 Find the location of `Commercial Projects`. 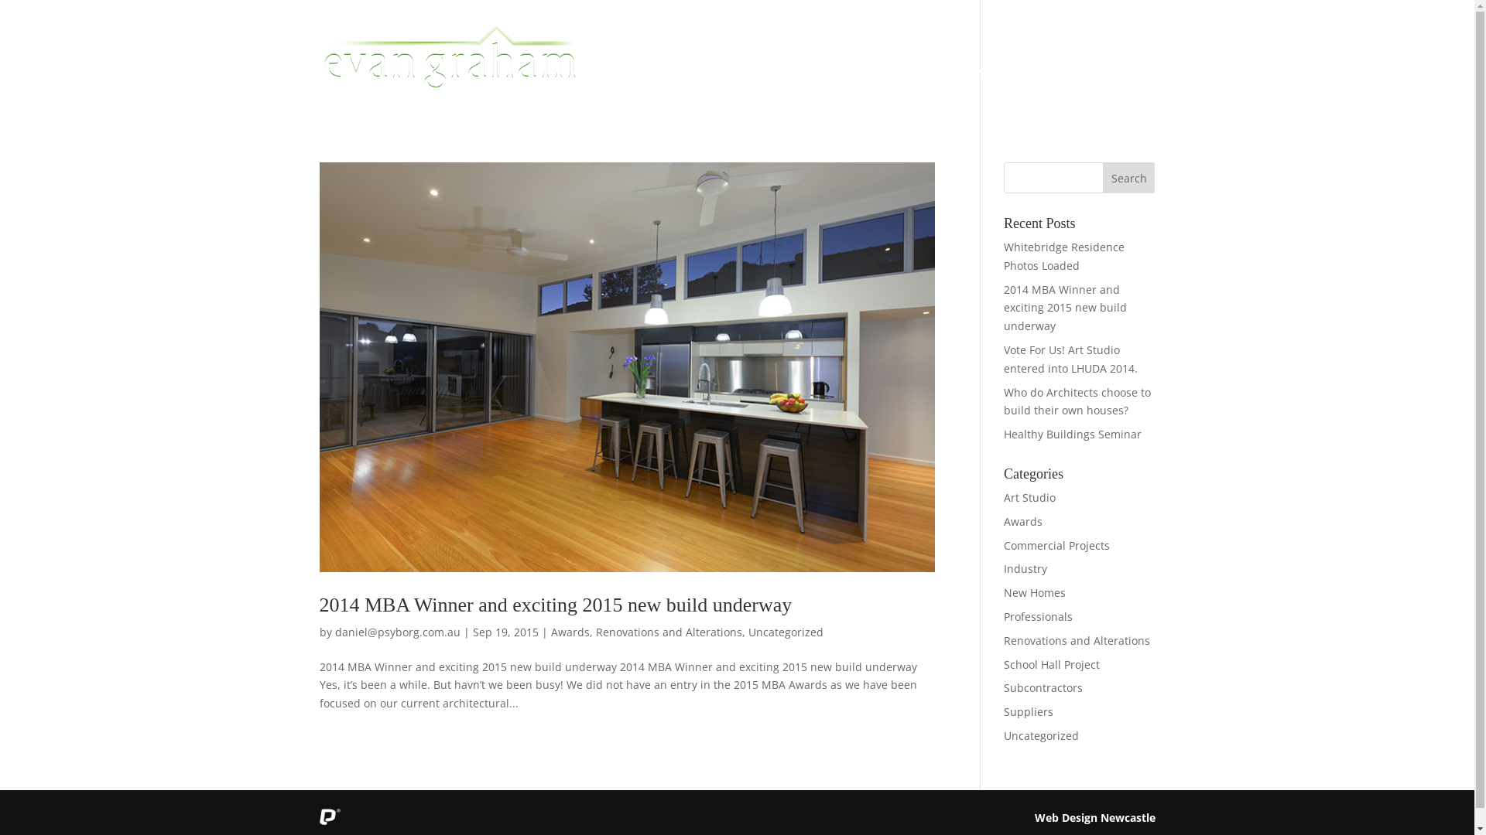

Commercial Projects is located at coordinates (1057, 546).